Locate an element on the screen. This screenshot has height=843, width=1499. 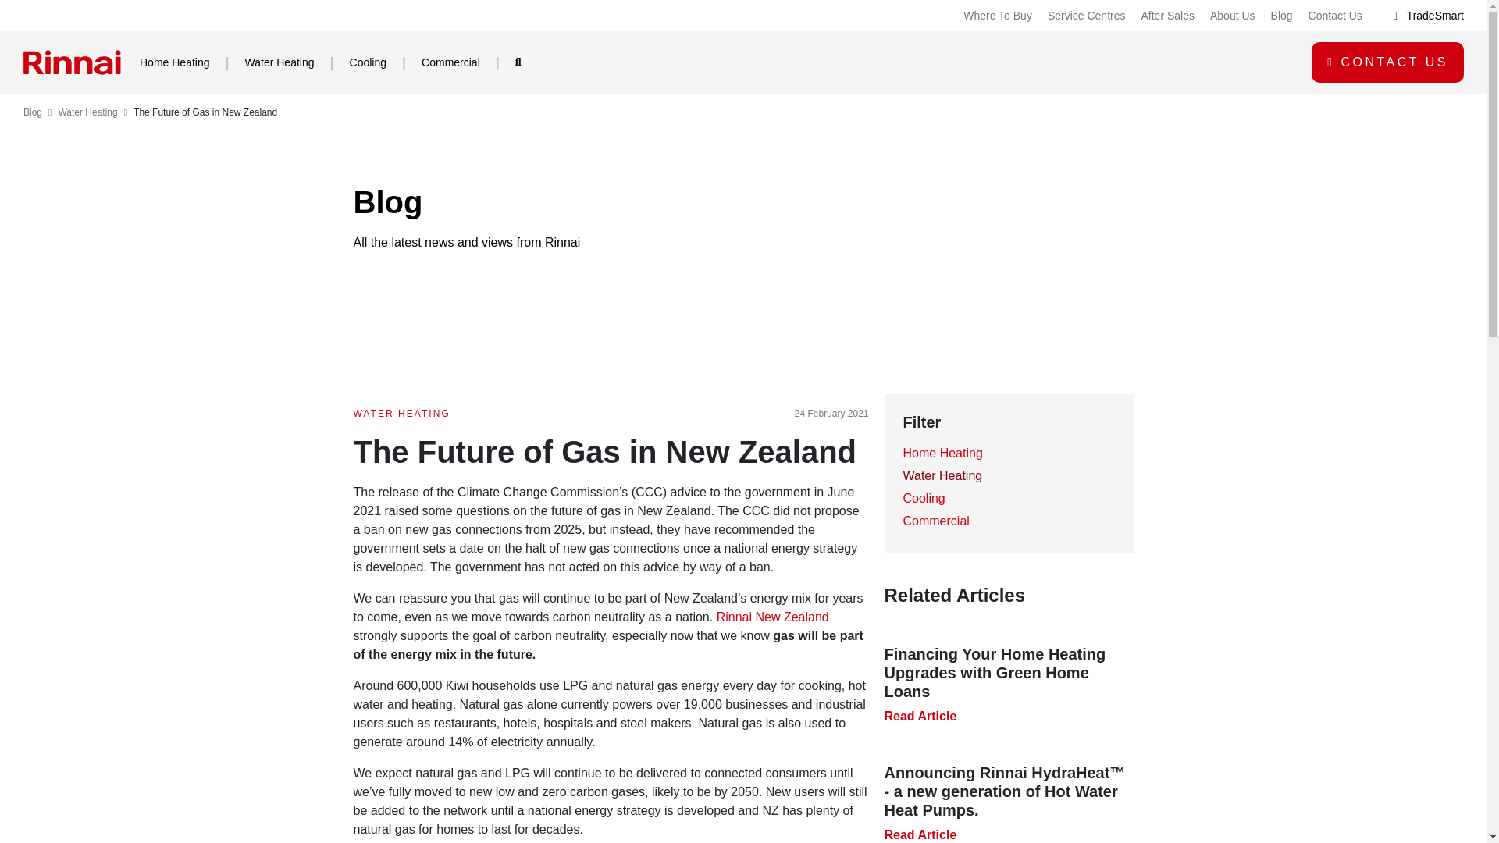
Where To Buy is located at coordinates (998, 16).